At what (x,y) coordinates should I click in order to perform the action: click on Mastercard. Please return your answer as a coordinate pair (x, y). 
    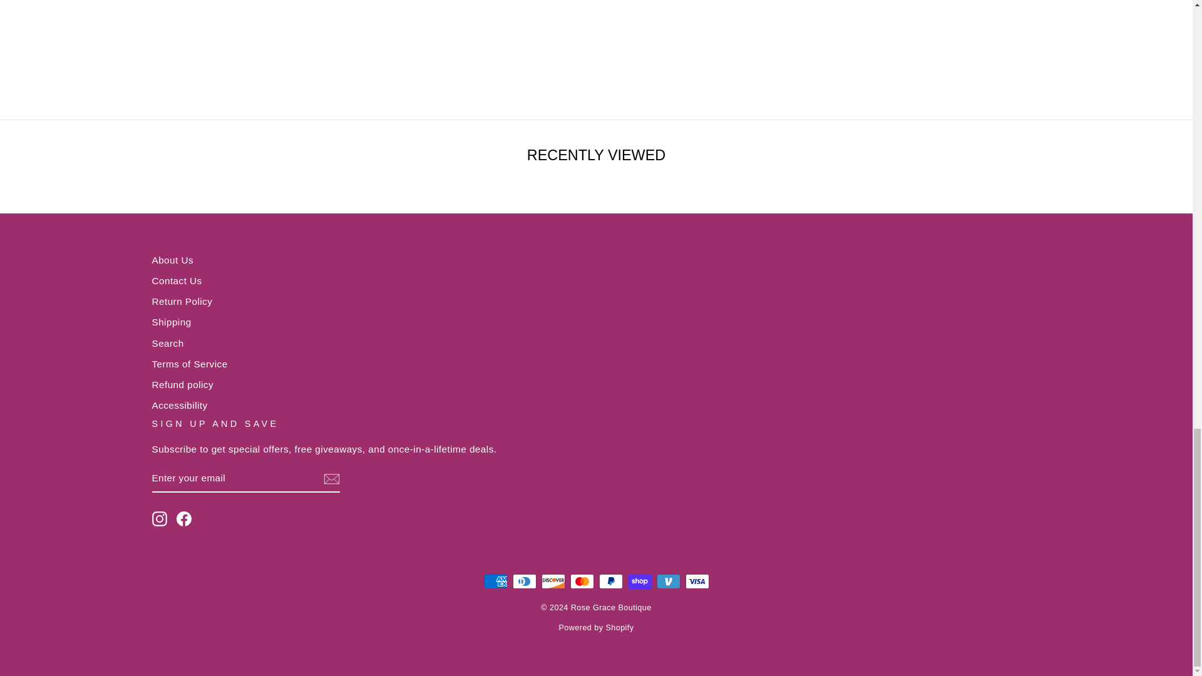
    Looking at the image, I should click on (582, 581).